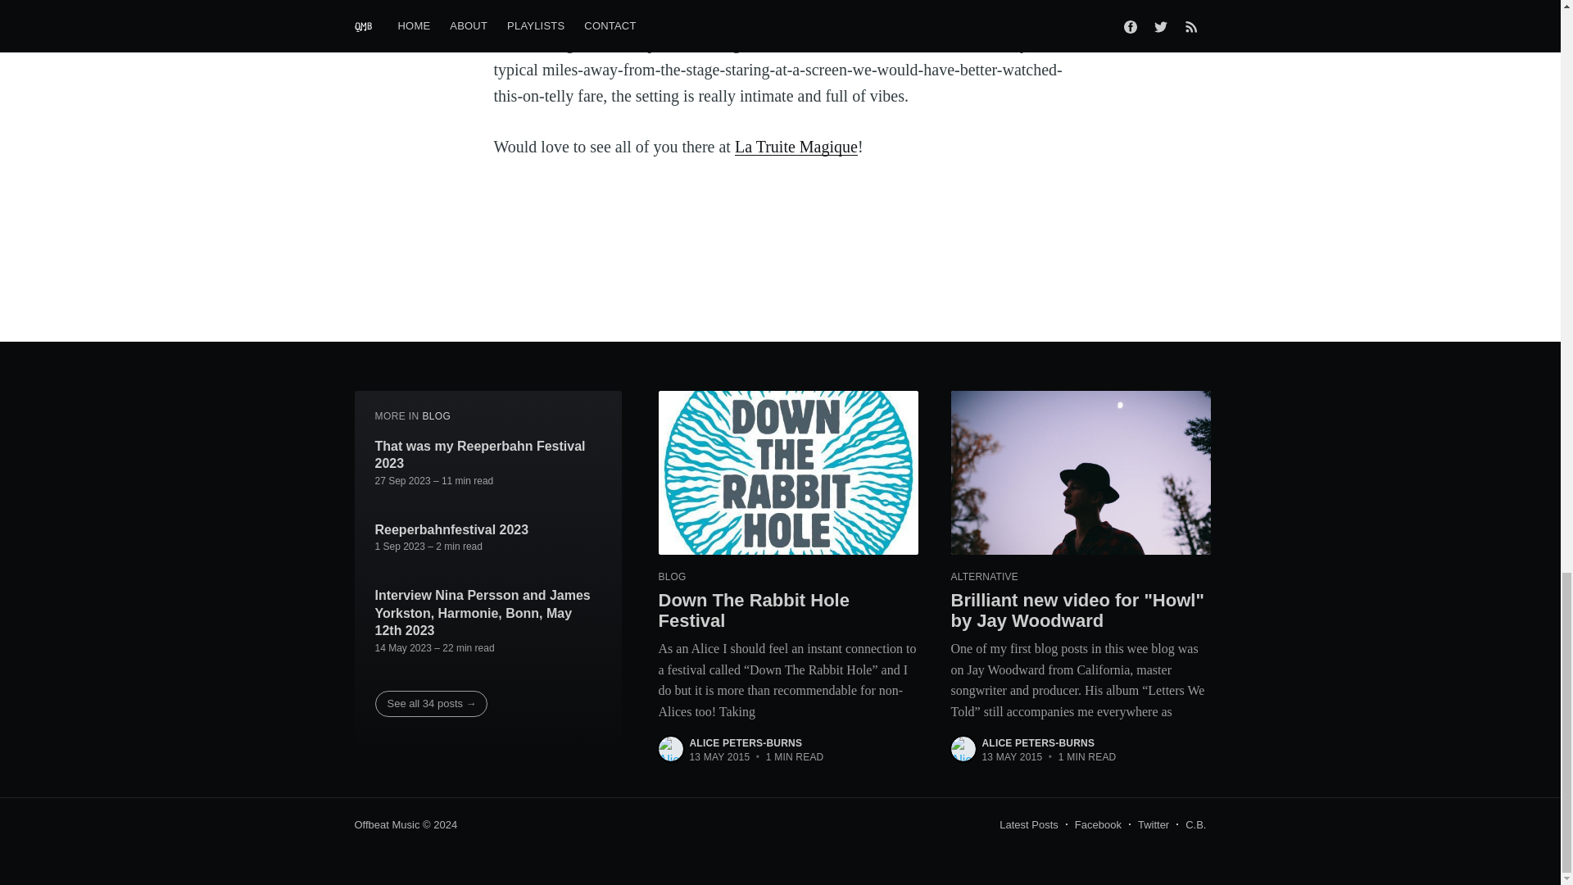  Describe the element at coordinates (1153, 824) in the screenshot. I see `Twitter` at that location.